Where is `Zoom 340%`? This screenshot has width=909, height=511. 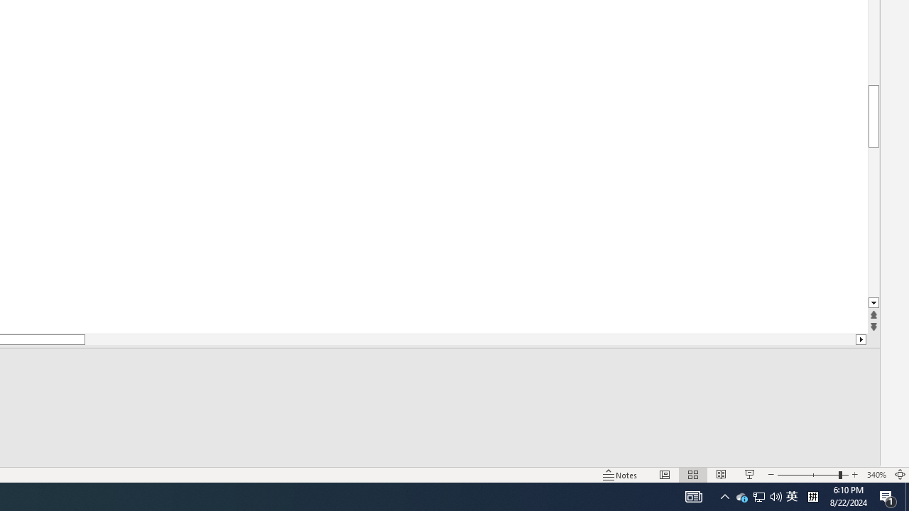
Zoom 340% is located at coordinates (876, 474).